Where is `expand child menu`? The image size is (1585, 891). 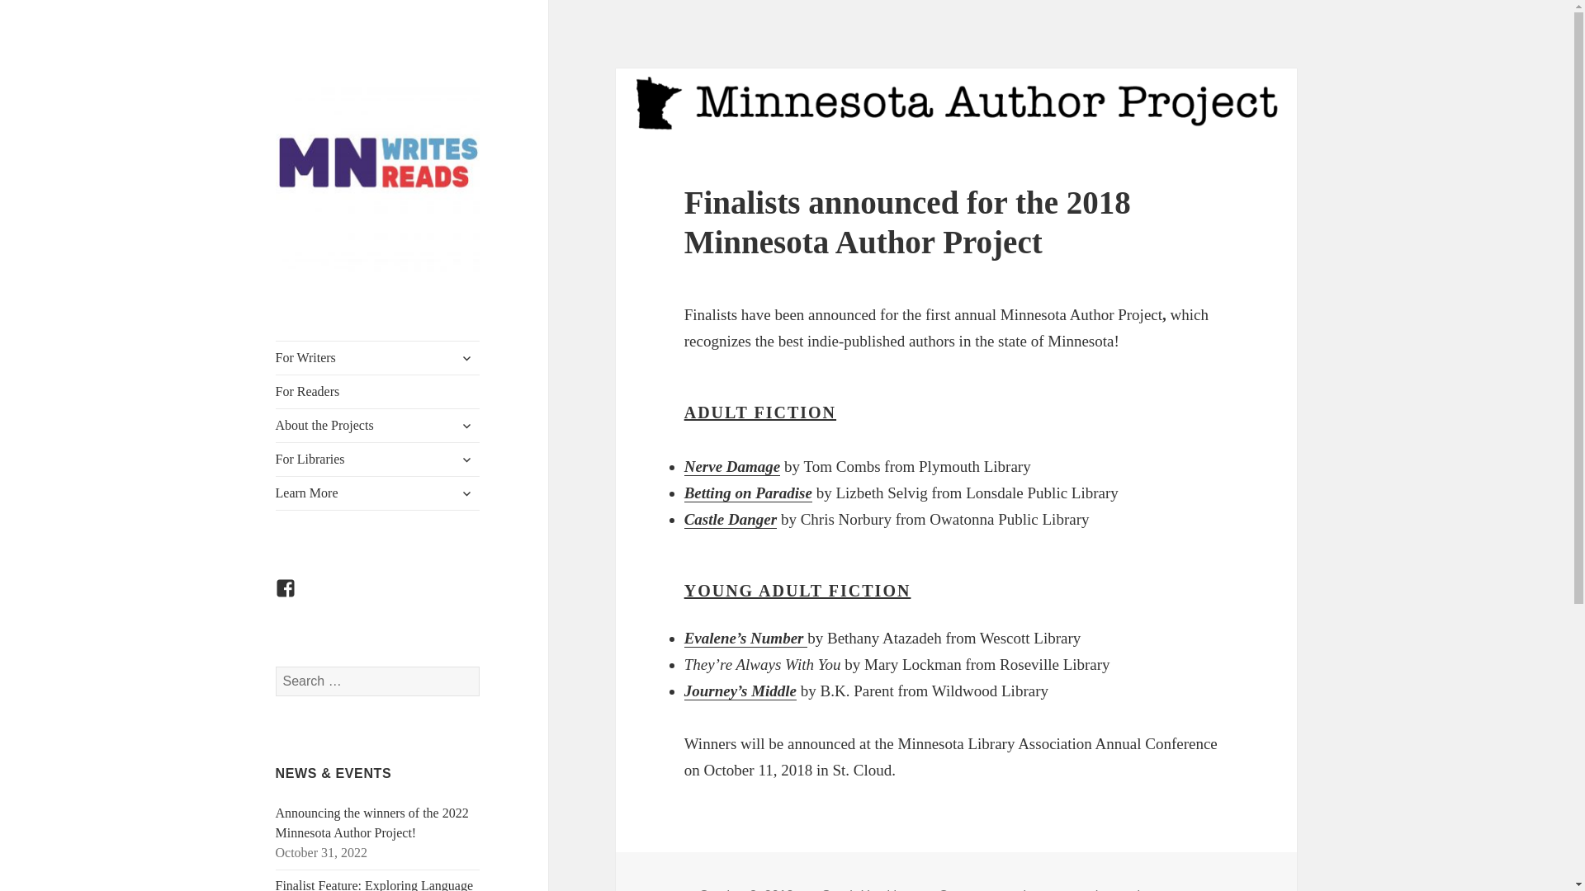 expand child menu is located at coordinates (466, 493).